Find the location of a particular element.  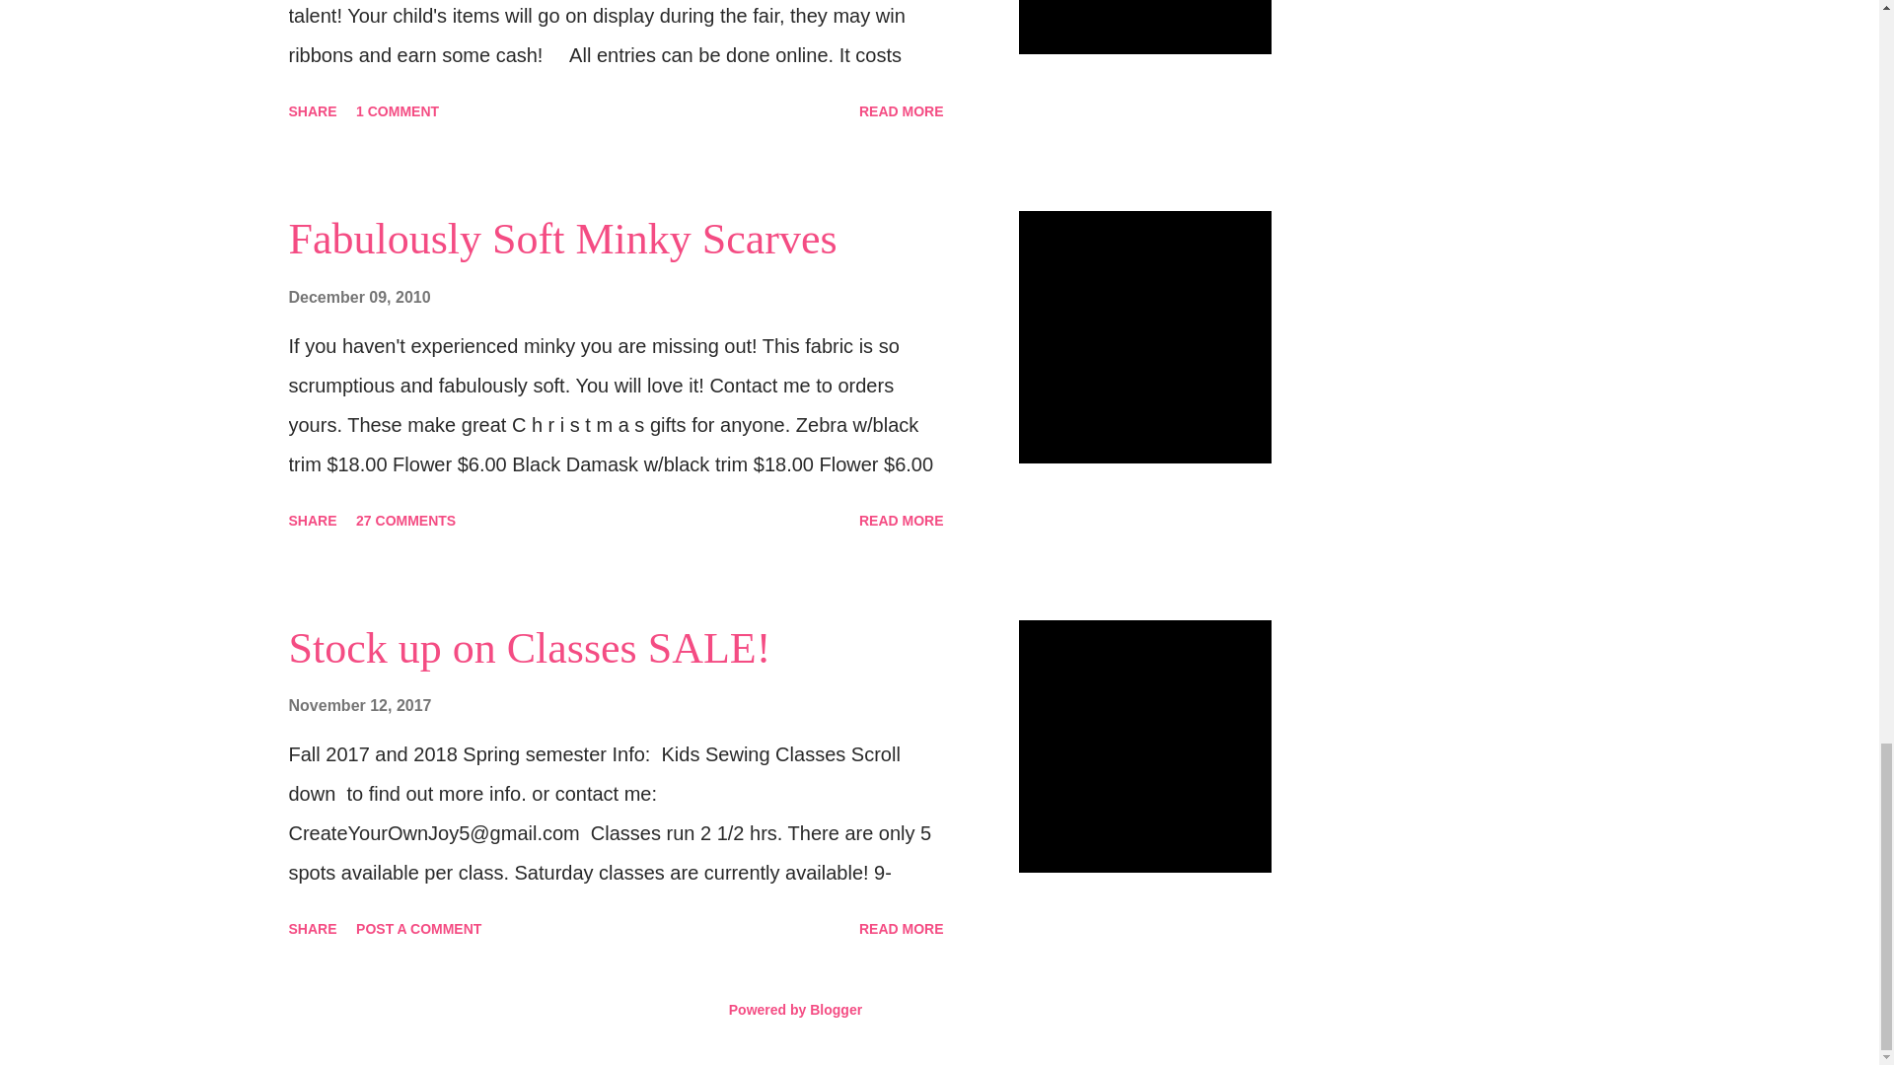

Fabulously Soft Minky Scarves is located at coordinates (562, 239).